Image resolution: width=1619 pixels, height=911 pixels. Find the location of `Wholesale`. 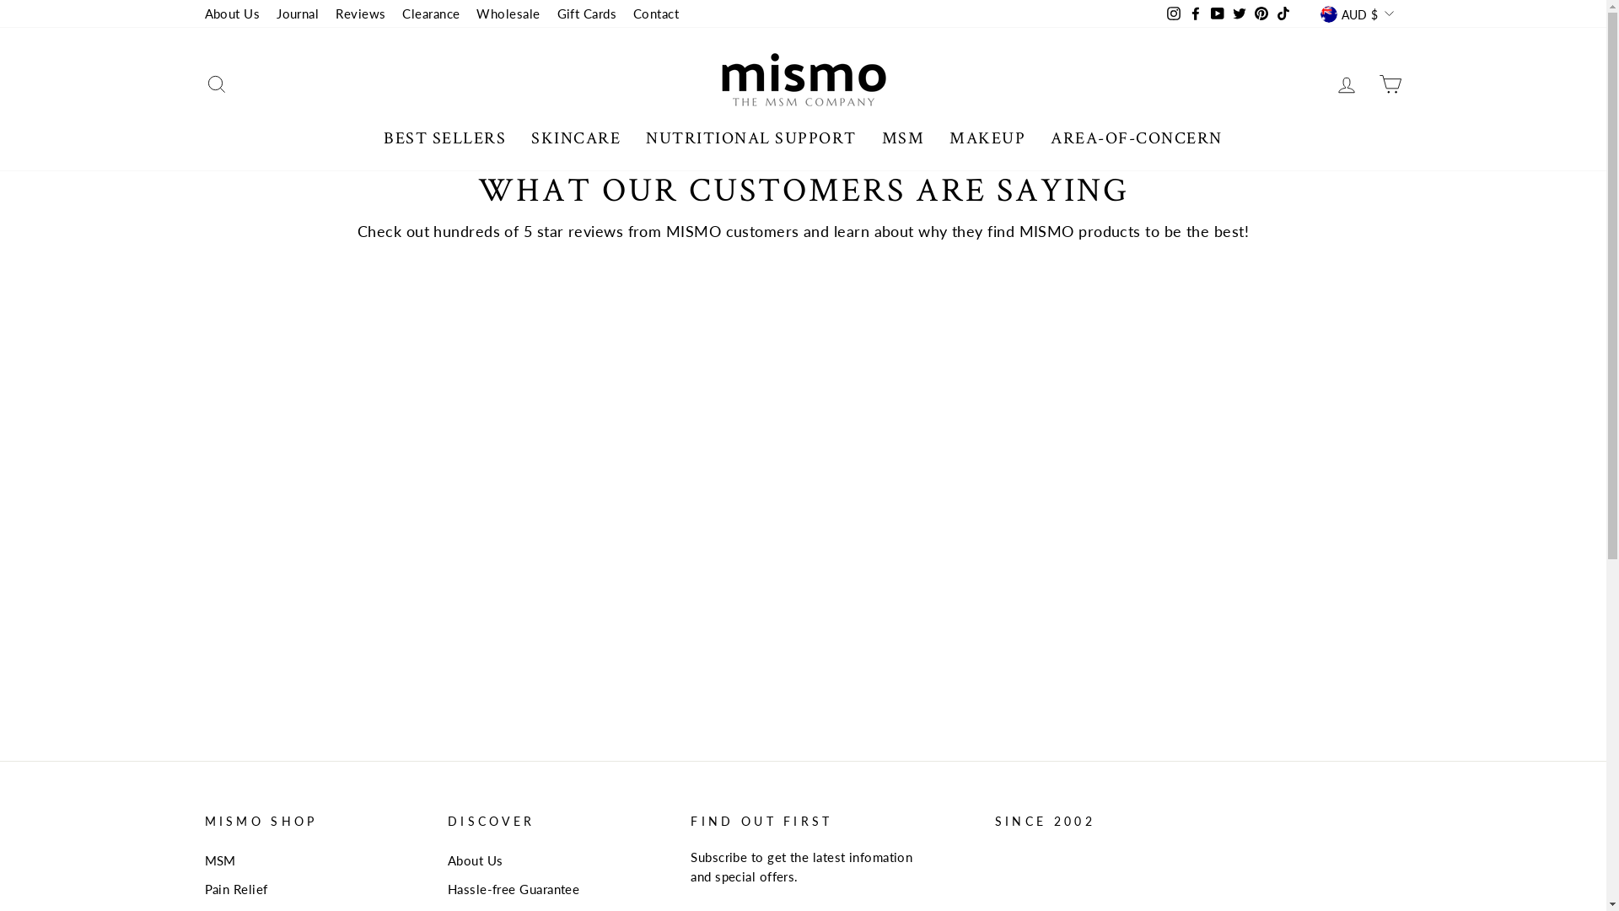

Wholesale is located at coordinates (508, 13).